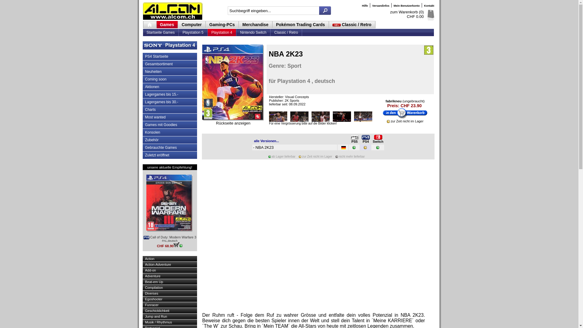  I want to click on NBA 2K23 (Playstation 4), so click(233, 82).